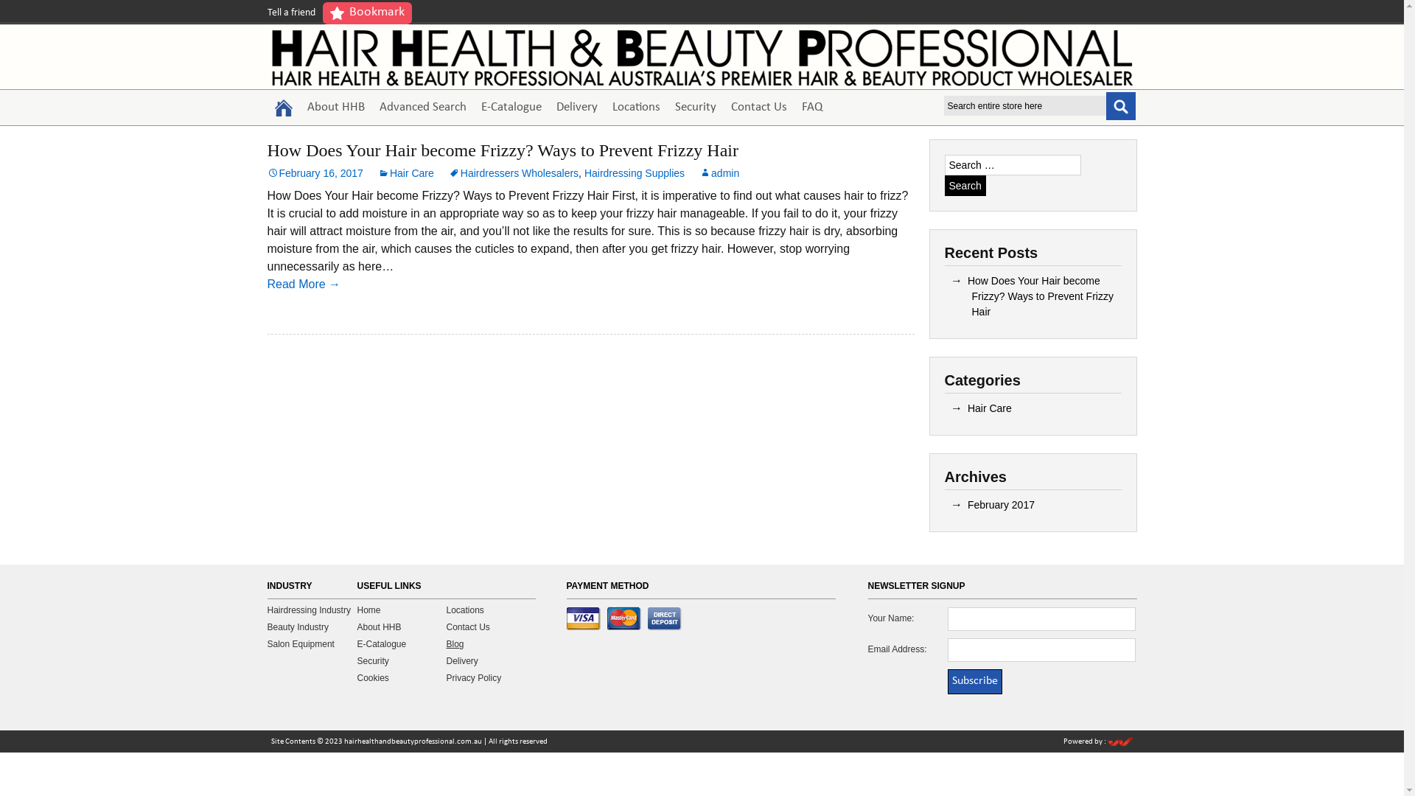 The height and width of the screenshot is (796, 1415). What do you see at coordinates (1001, 505) in the screenshot?
I see `February 2017` at bounding box center [1001, 505].